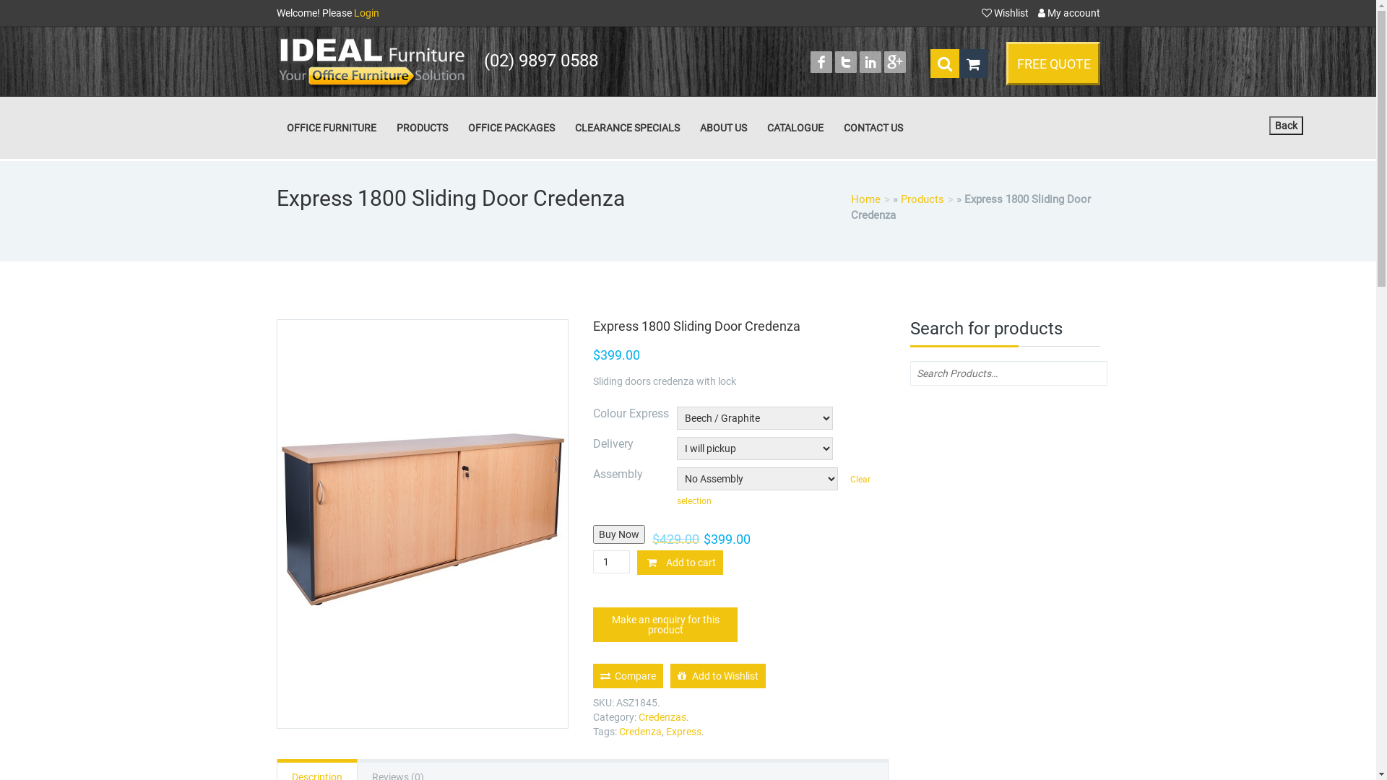 This screenshot has height=780, width=1387. What do you see at coordinates (422, 128) in the screenshot?
I see `PRODUCTS` at bounding box center [422, 128].